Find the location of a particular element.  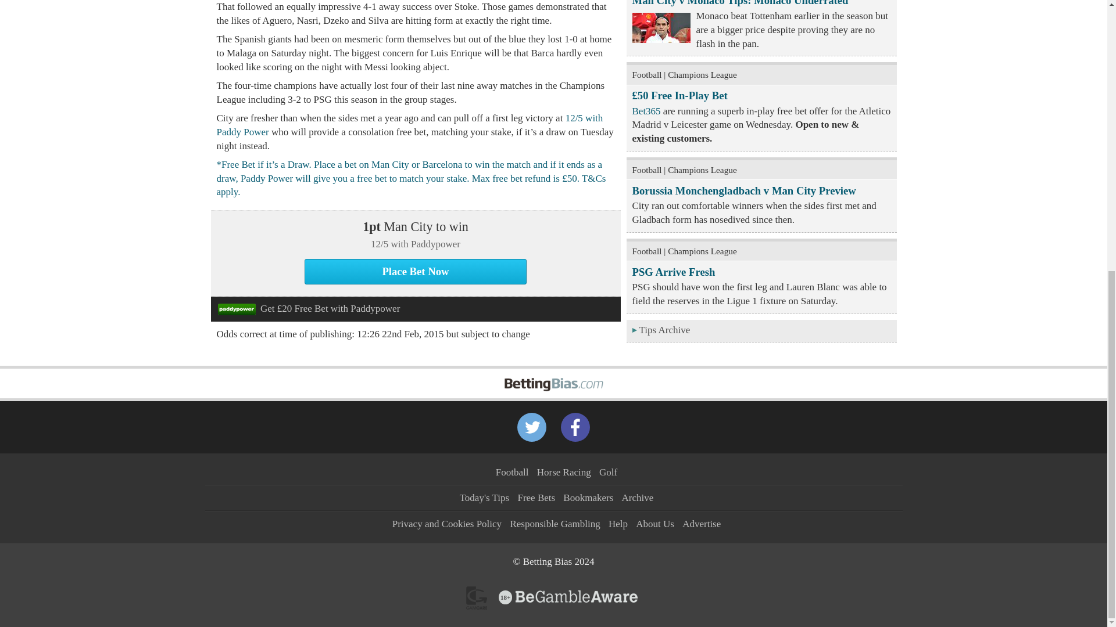

Place Bet Now is located at coordinates (416, 272).